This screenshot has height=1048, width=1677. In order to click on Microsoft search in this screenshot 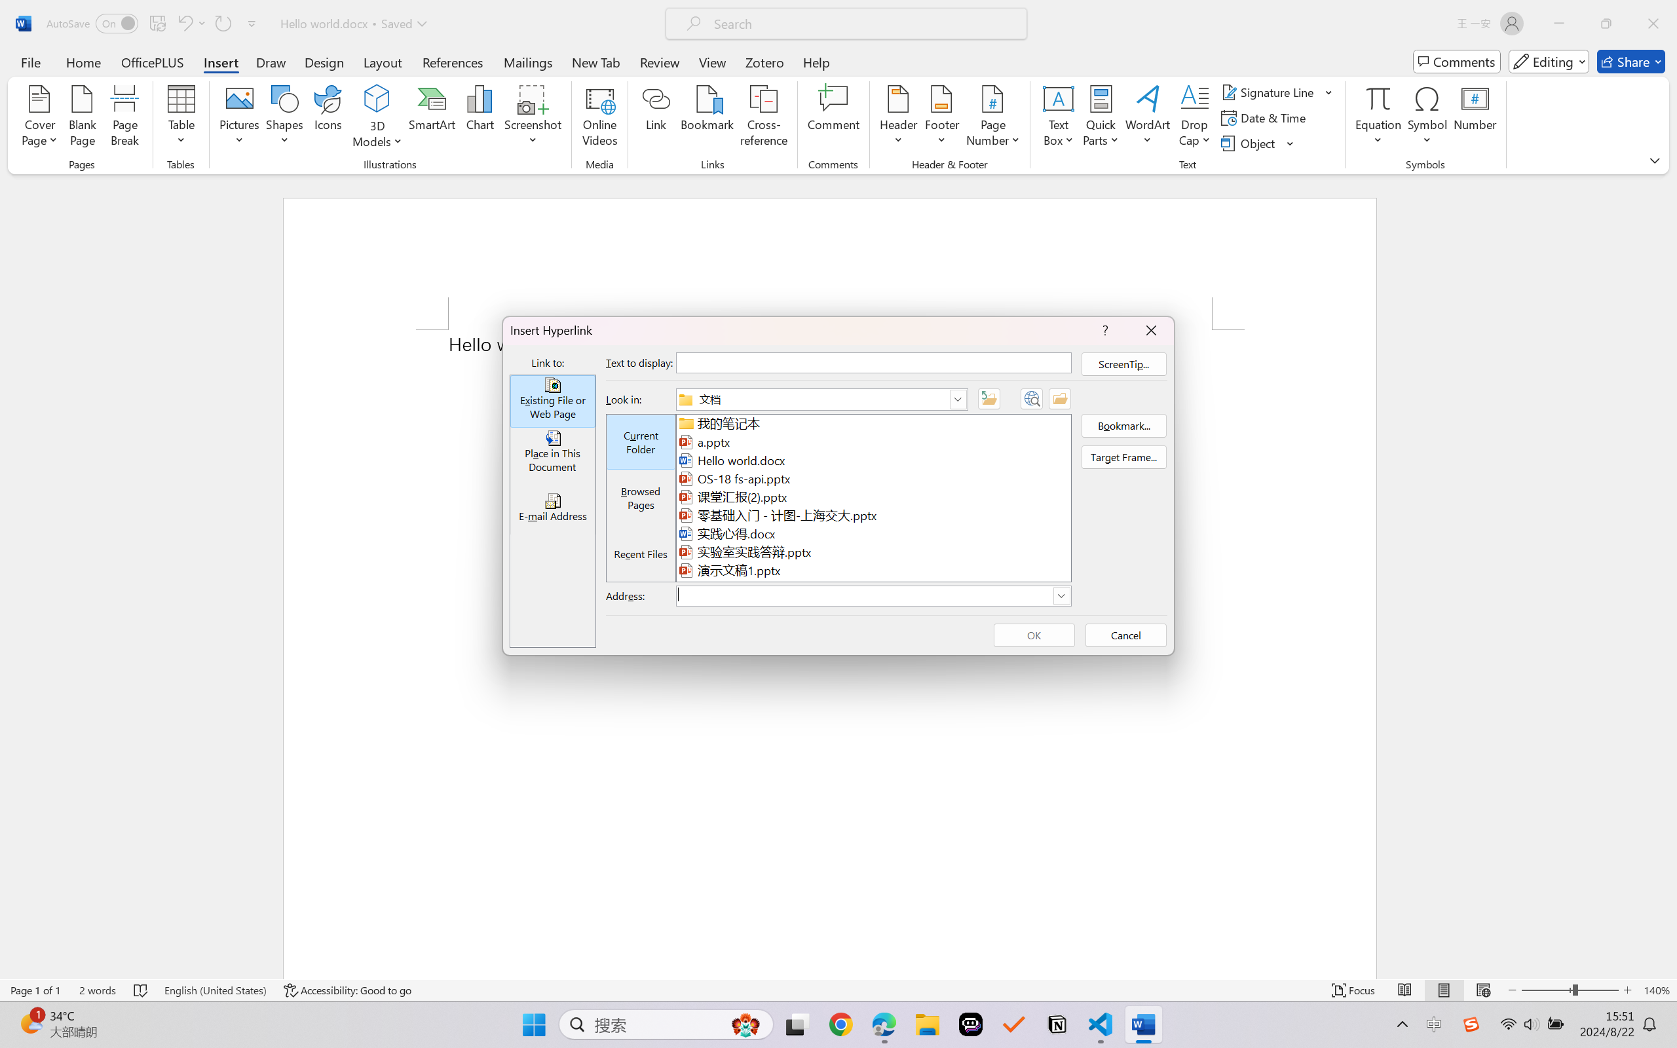, I will do `click(863, 24)`.